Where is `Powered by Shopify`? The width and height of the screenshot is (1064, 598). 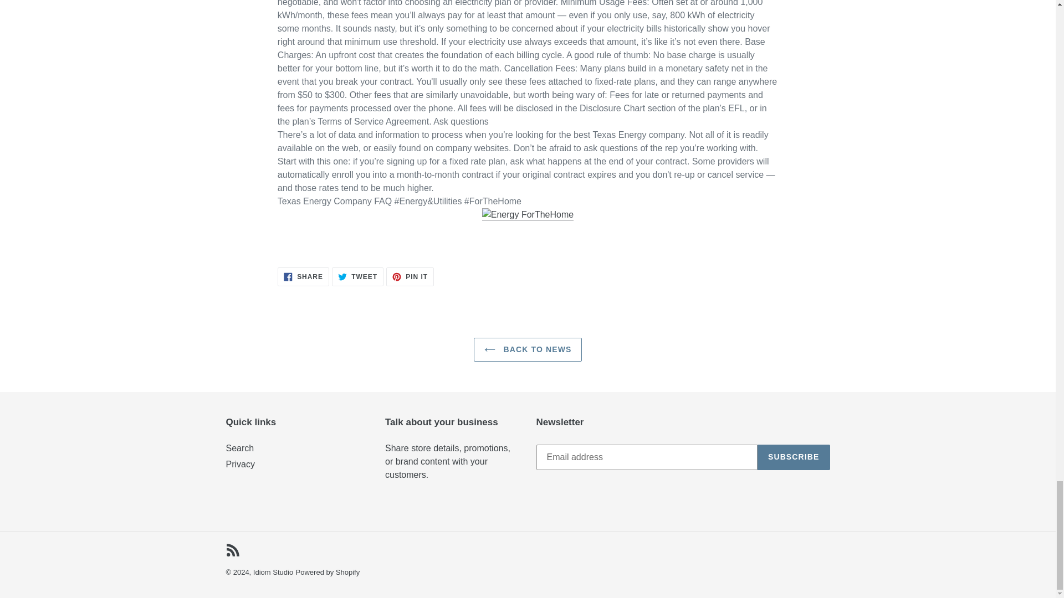 Powered by Shopify is located at coordinates (239, 448).